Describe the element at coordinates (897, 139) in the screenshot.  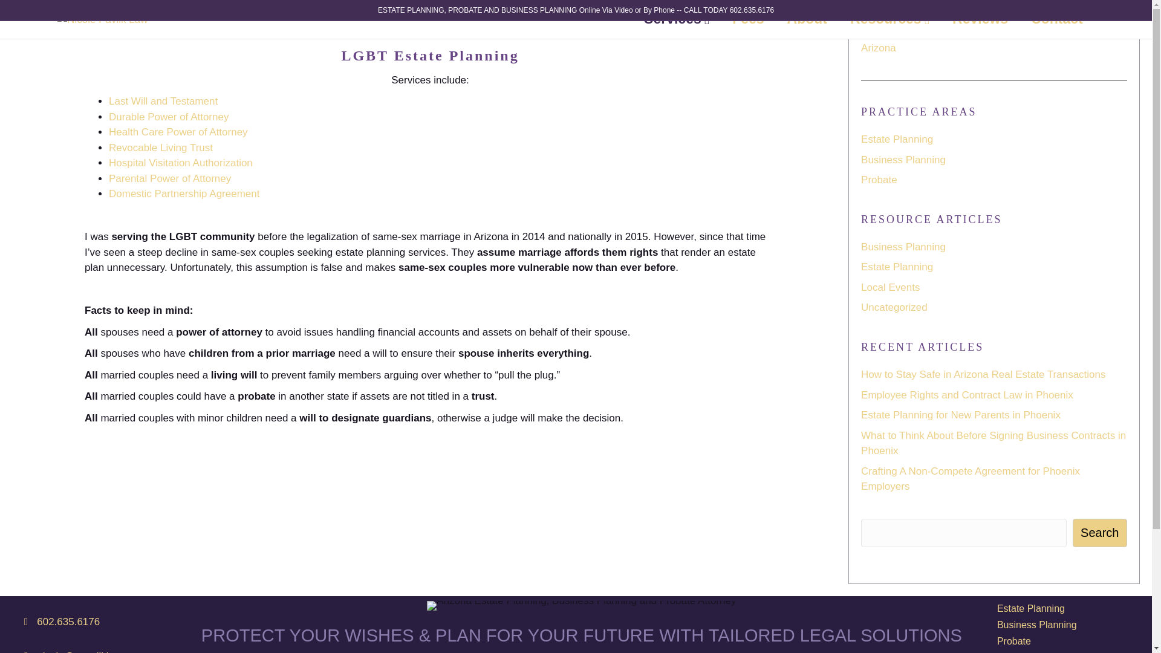
I see `Estate Planning` at that location.